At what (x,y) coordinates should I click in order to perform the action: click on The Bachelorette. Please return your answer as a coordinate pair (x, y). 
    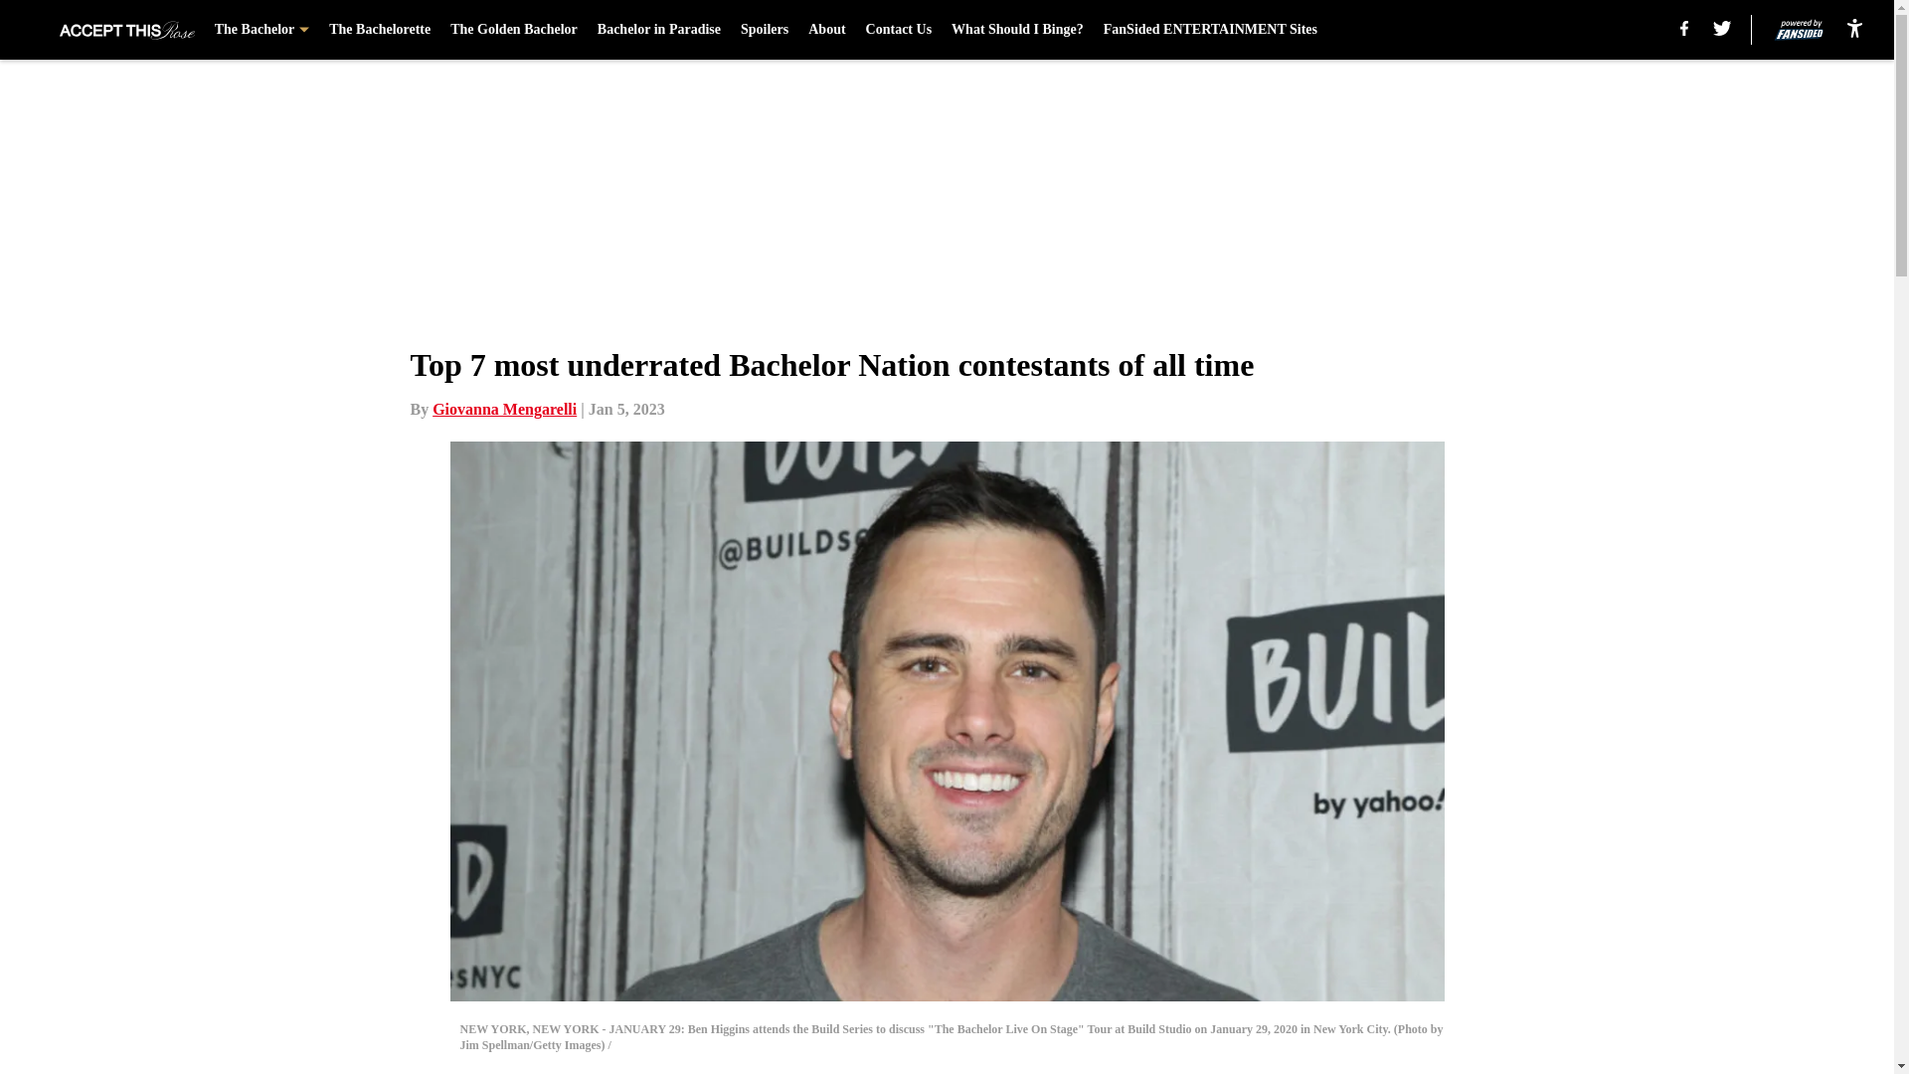
    Looking at the image, I should click on (380, 30).